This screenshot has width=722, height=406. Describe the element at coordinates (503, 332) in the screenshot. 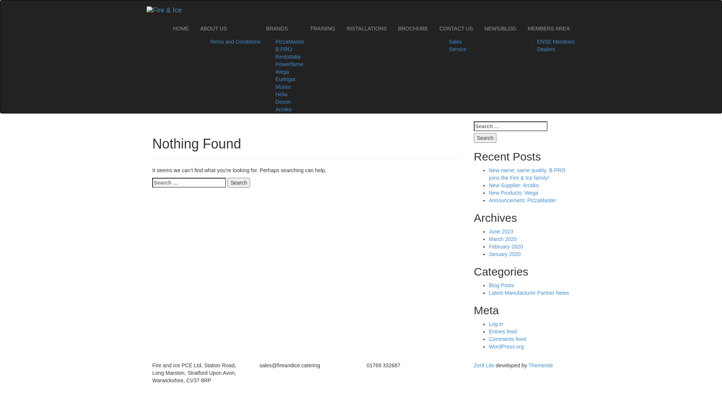

I see `Entries feed` at that location.